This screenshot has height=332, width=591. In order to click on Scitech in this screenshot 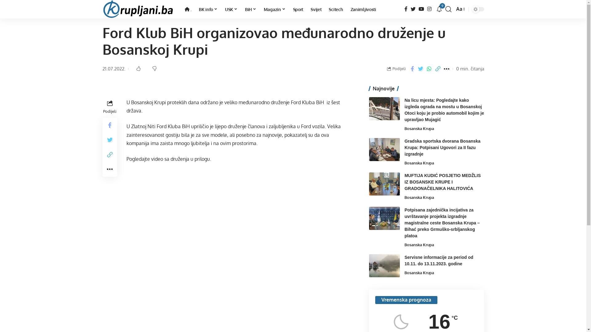, I will do `click(336, 9)`.